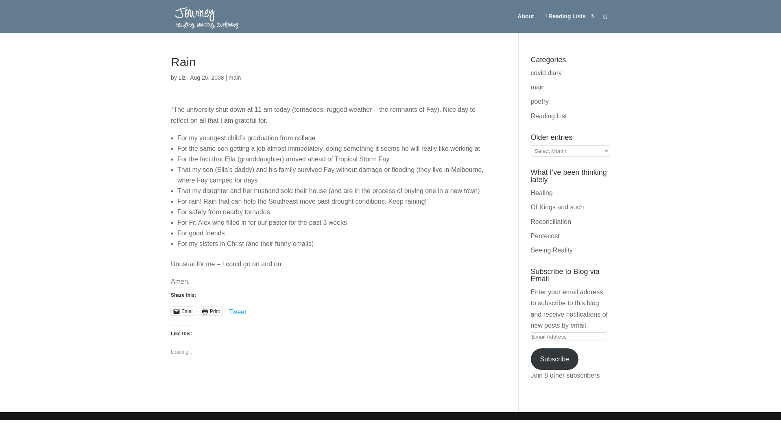 This screenshot has height=439, width=781. I want to click on Posts by Liz, so click(182, 77).